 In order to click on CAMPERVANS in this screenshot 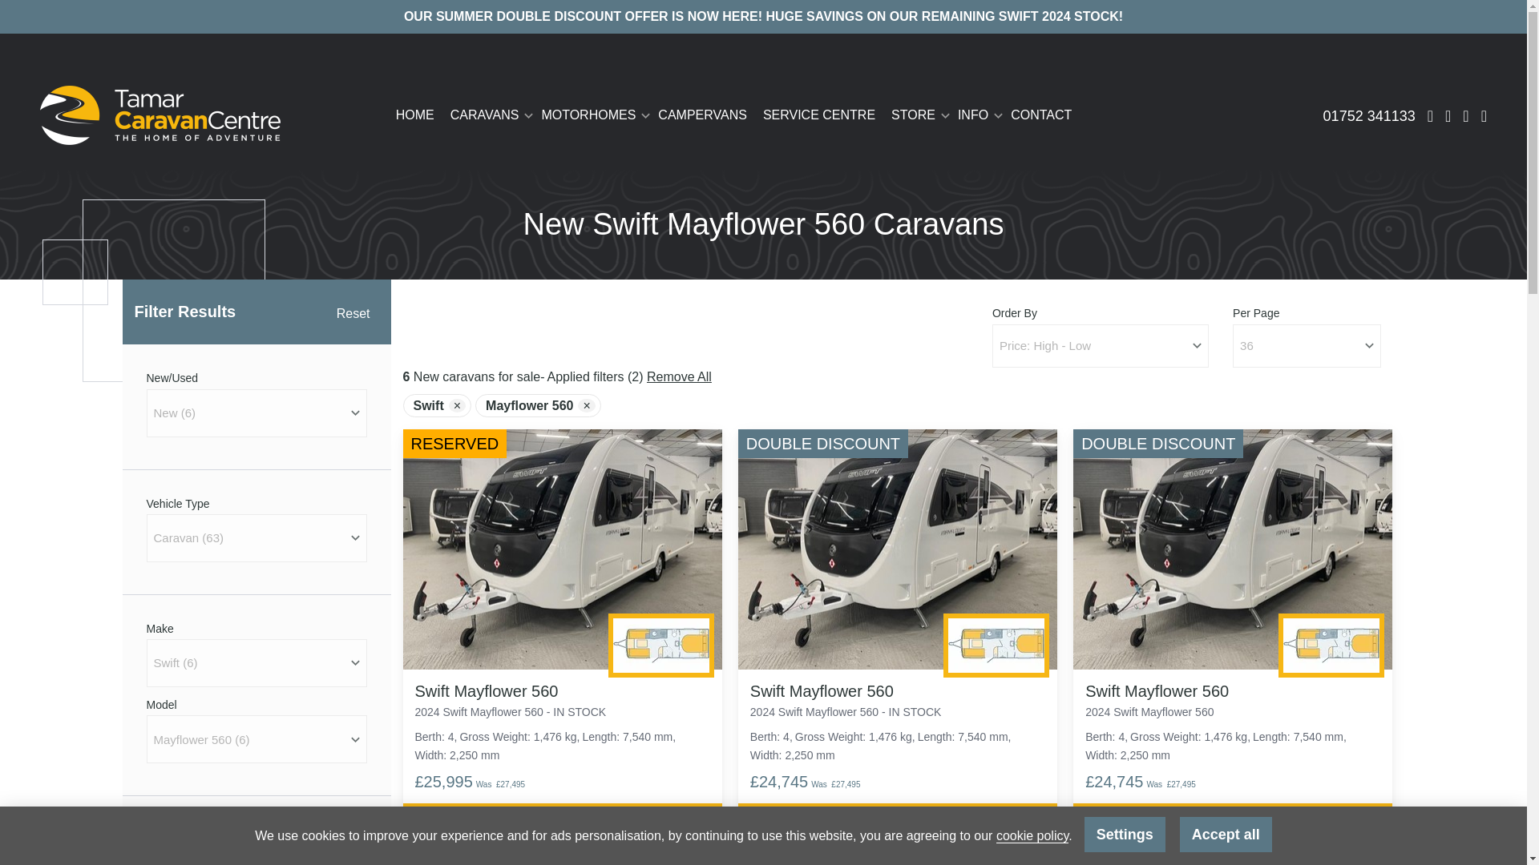, I will do `click(702, 115)`.